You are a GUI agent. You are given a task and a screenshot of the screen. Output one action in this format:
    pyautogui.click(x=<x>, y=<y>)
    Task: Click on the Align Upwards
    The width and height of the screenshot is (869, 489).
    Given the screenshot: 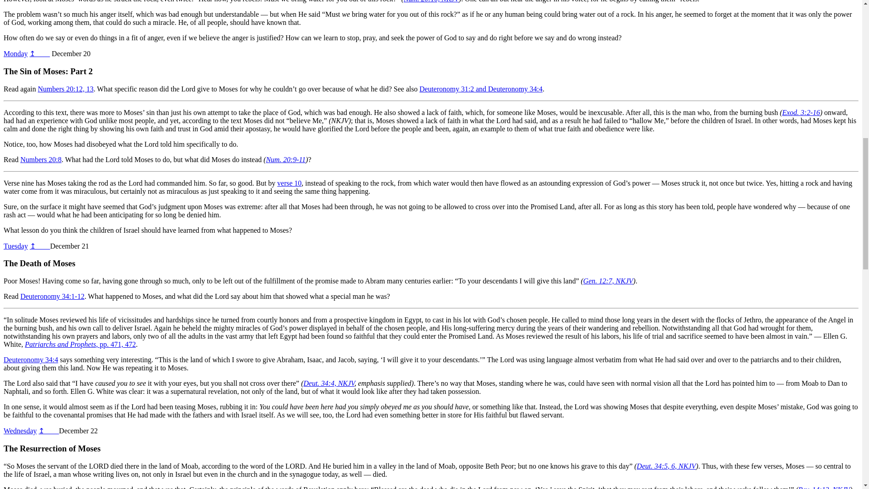 What is the action you would take?
    pyautogui.click(x=20, y=431)
    